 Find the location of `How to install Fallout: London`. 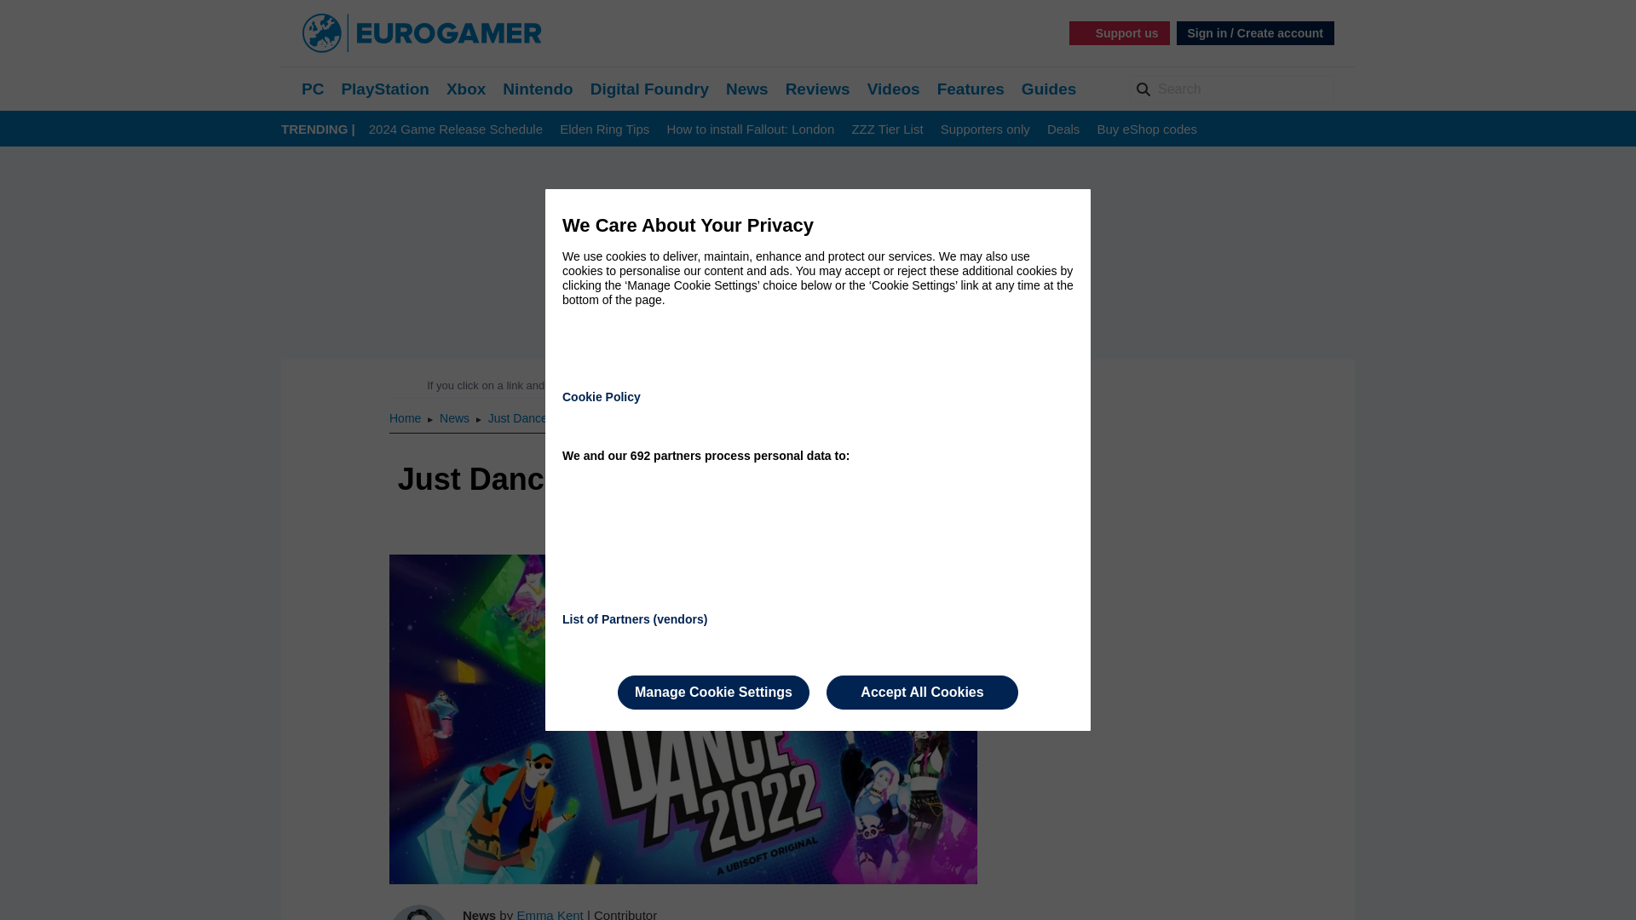

How to install Fallout: London is located at coordinates (750, 129).